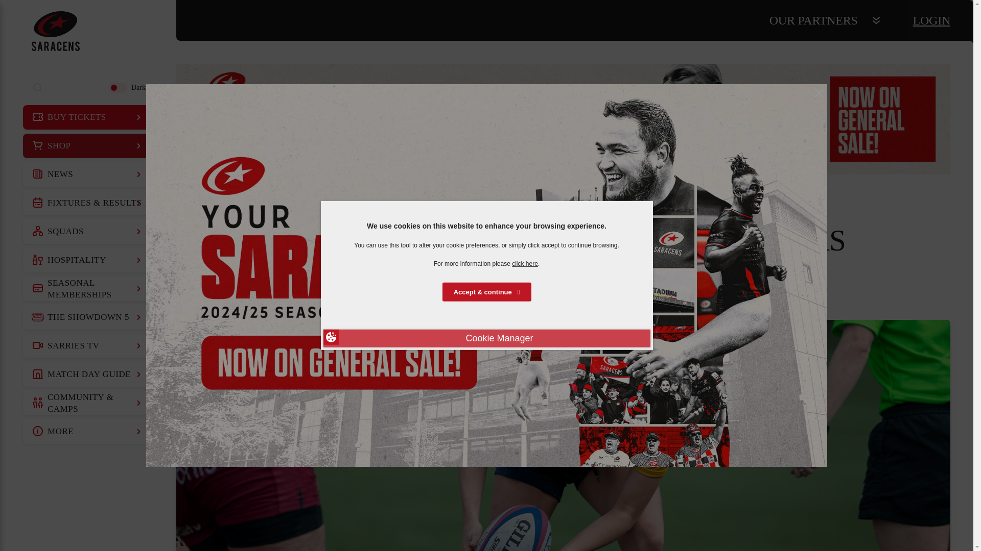 The width and height of the screenshot is (981, 551). Describe the element at coordinates (486, 338) in the screenshot. I see `Cookie Manager` at that location.